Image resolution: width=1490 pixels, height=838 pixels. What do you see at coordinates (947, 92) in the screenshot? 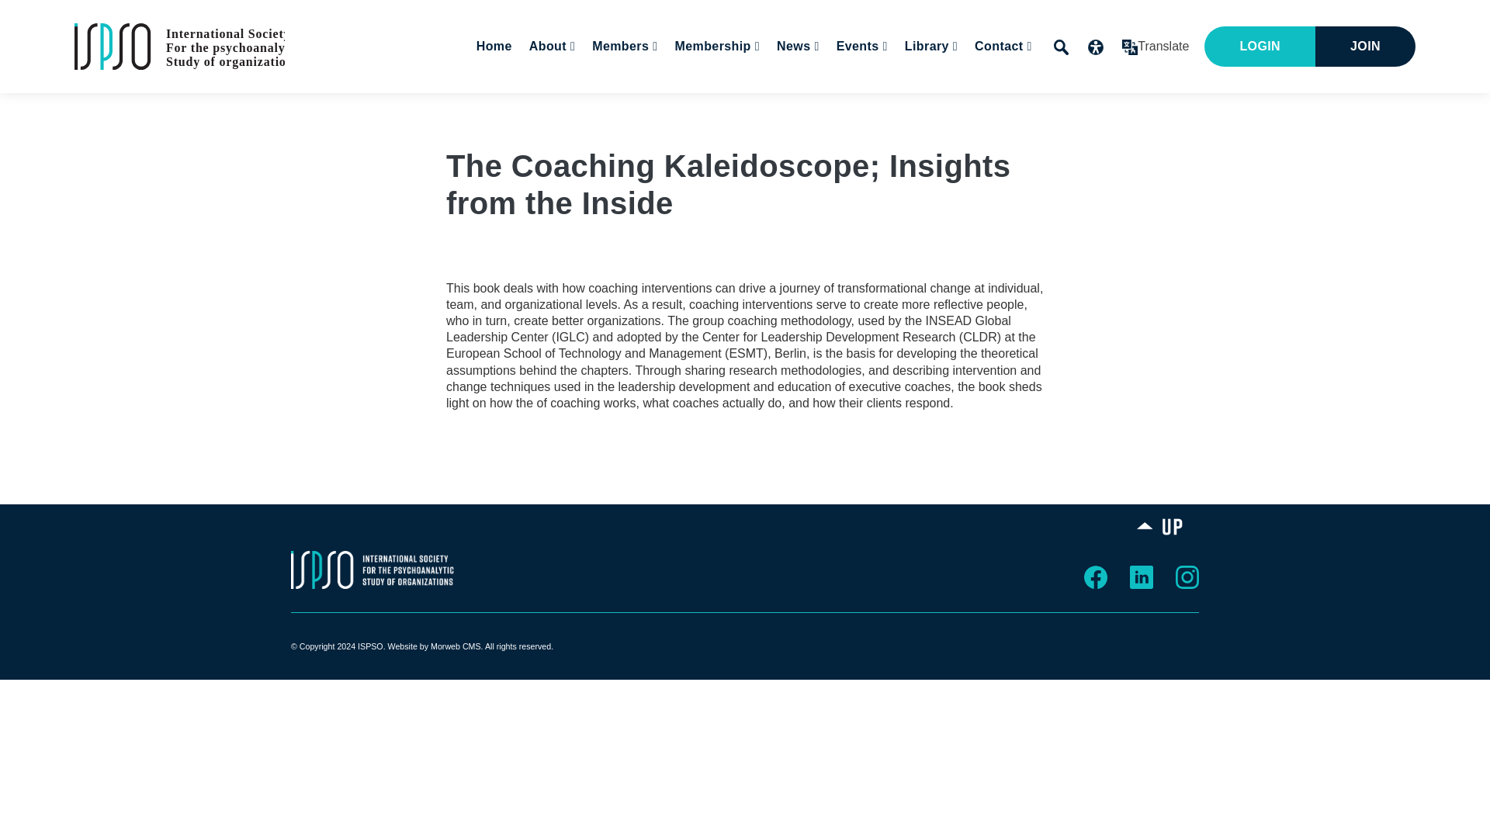
I see `AM2024 Sofia, Bulgaria` at bounding box center [947, 92].